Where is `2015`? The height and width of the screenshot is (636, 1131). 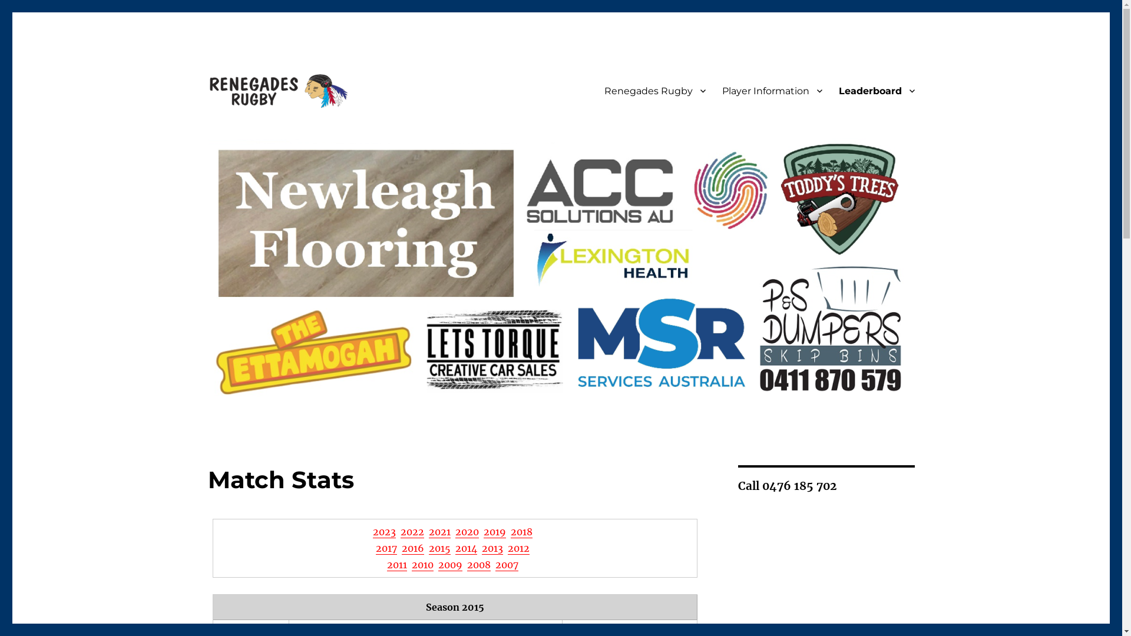
2015 is located at coordinates (439, 548).